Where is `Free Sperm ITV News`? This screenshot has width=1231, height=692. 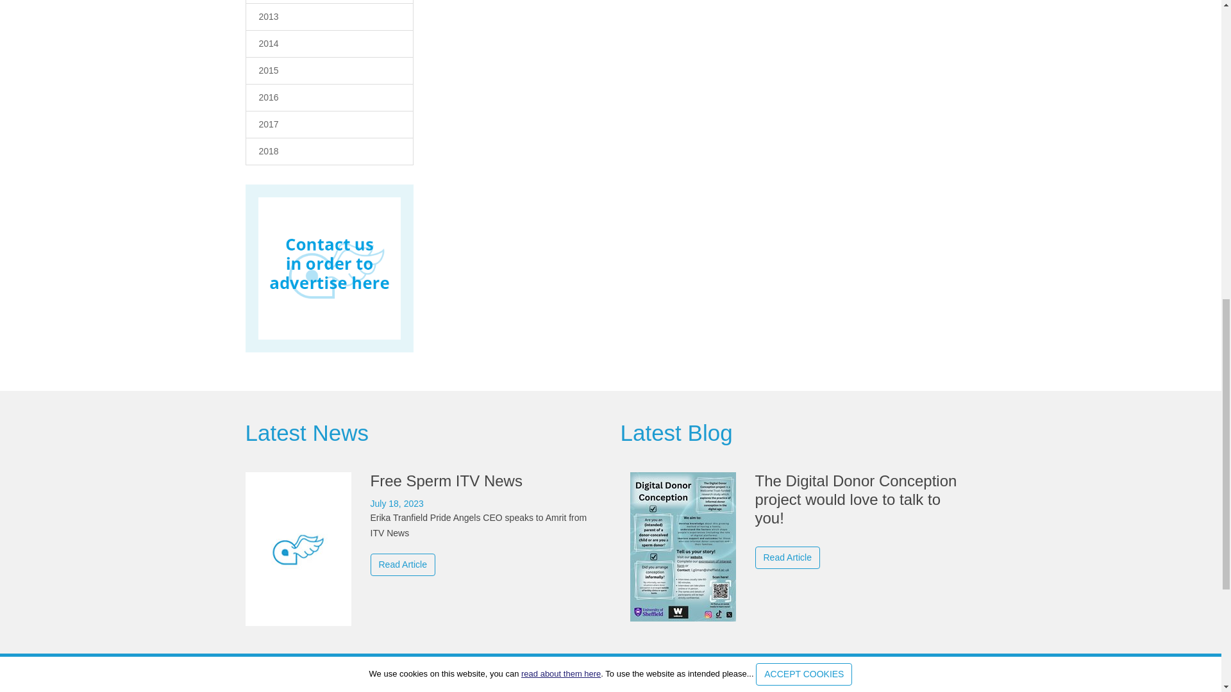 Free Sperm ITV News is located at coordinates (423, 523).